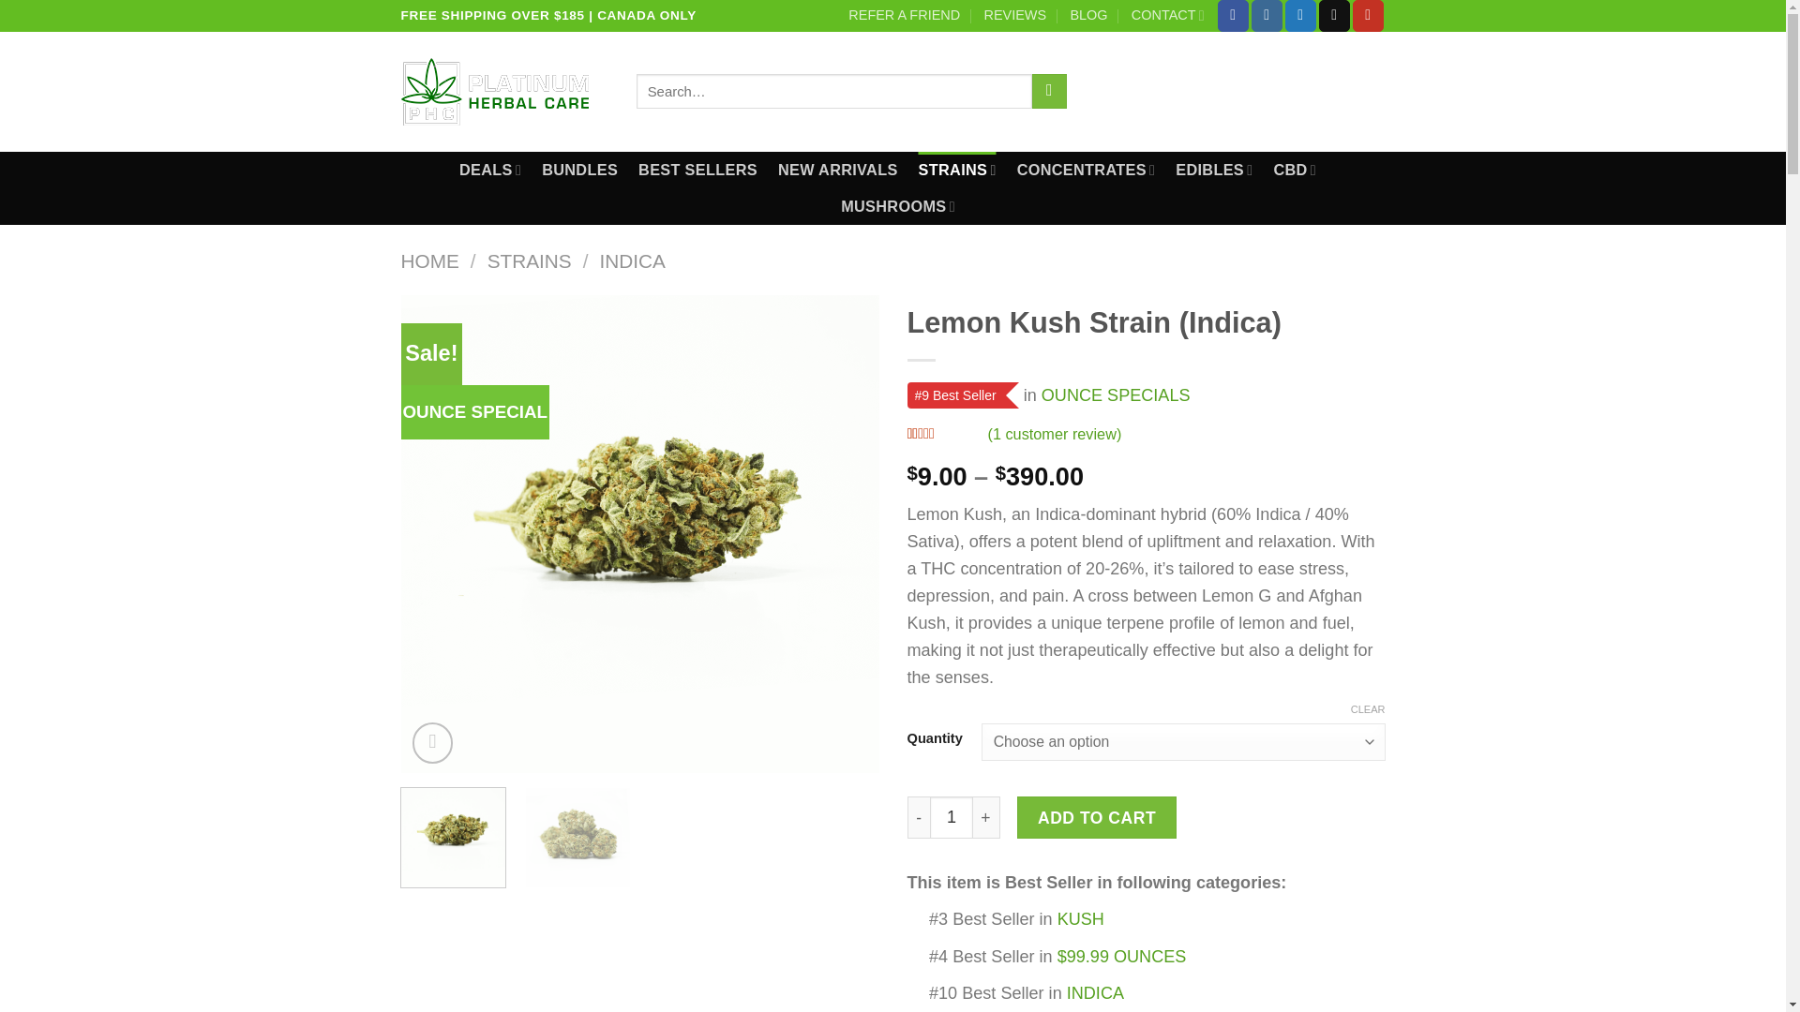 The width and height of the screenshot is (1800, 1012). What do you see at coordinates (504, 91) in the screenshot?
I see `Platinum Herbal Care - Best Online Dispensary in Canada` at bounding box center [504, 91].